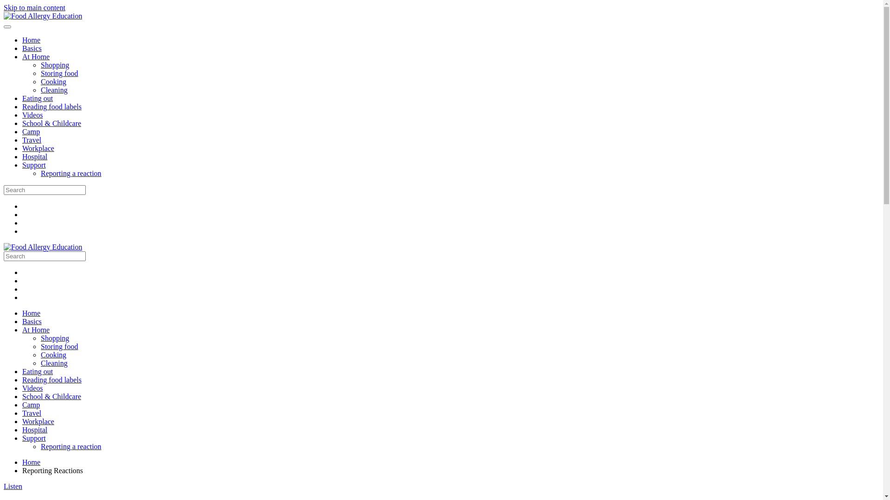  I want to click on School & Childcare, so click(52, 123).